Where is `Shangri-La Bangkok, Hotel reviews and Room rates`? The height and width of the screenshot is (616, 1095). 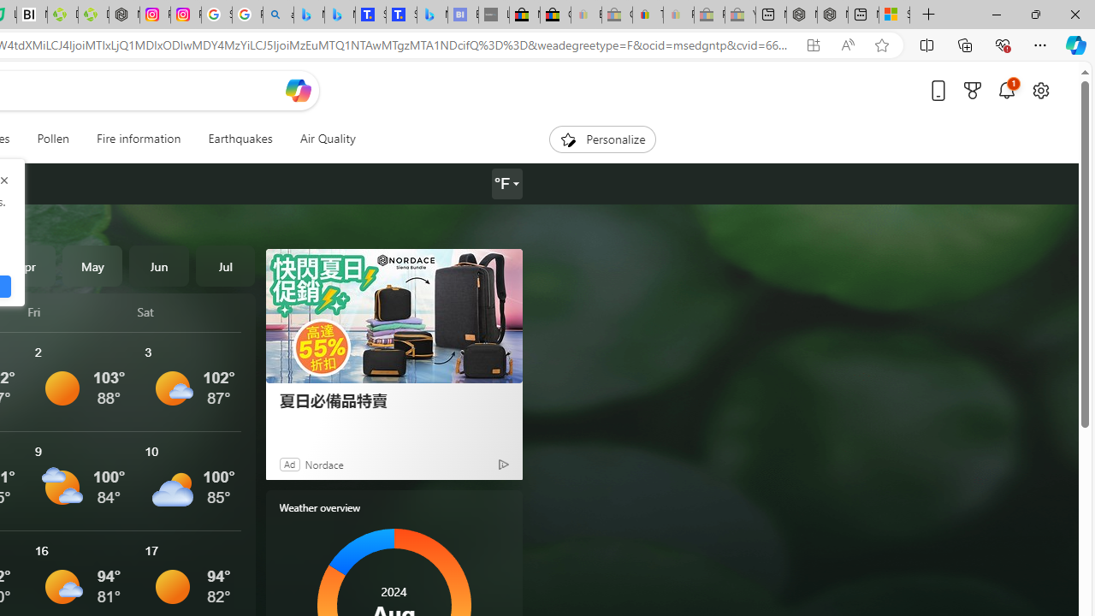 Shangri-La Bangkok, Hotel reviews and Room rates is located at coordinates (401, 15).